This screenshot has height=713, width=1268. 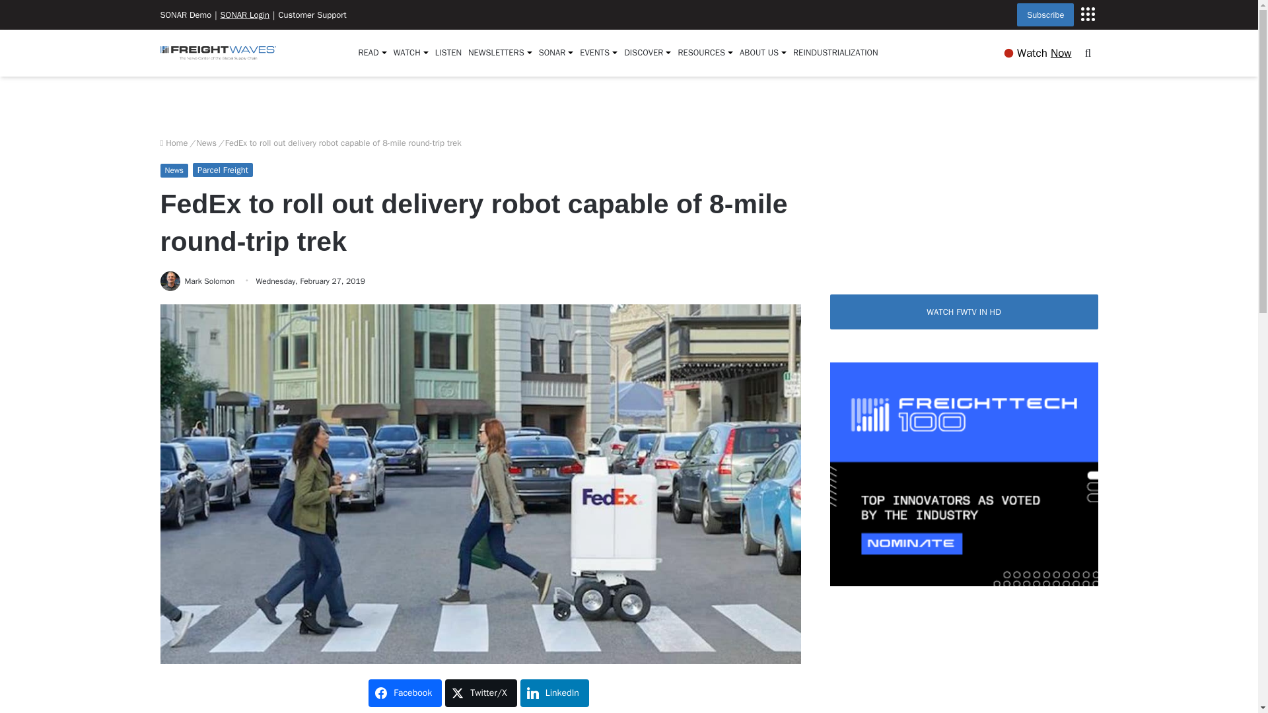 What do you see at coordinates (217, 53) in the screenshot?
I see `FreightWaves` at bounding box center [217, 53].